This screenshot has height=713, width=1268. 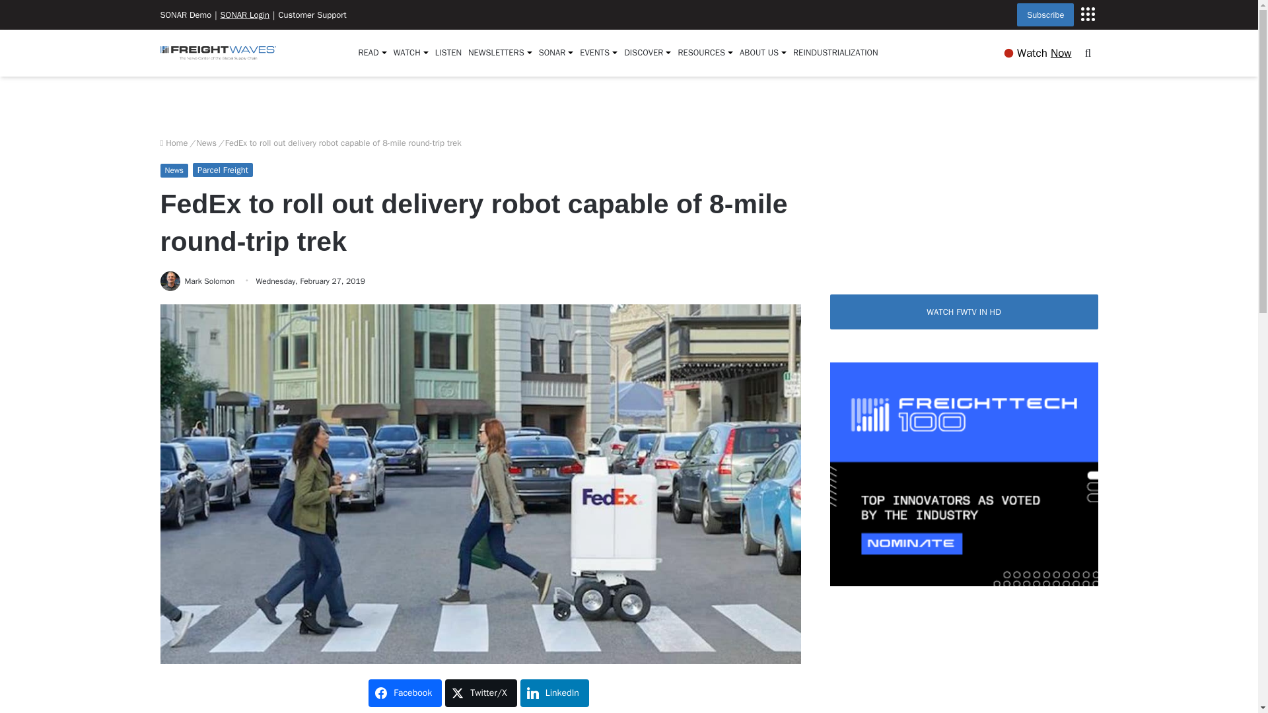 What do you see at coordinates (217, 53) in the screenshot?
I see `FreightWaves` at bounding box center [217, 53].